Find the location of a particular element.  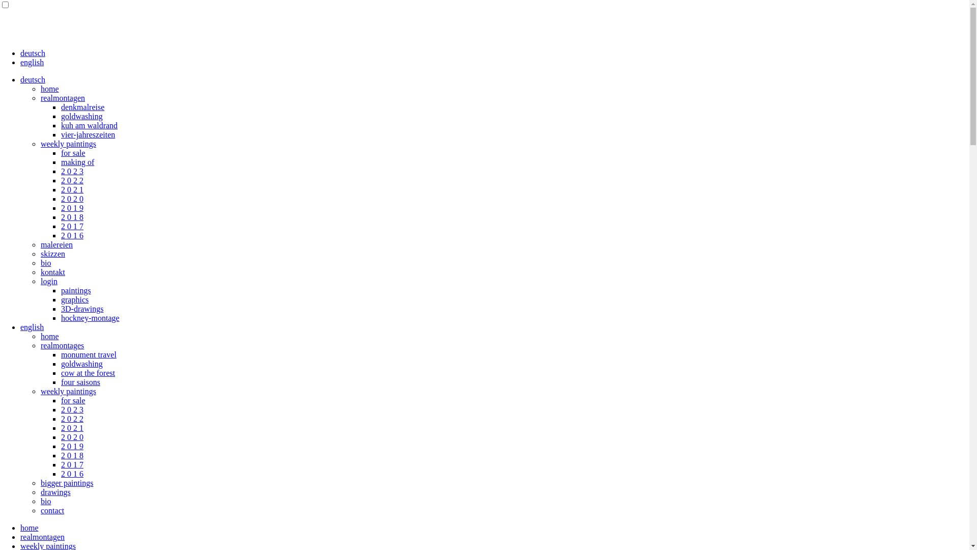

realmontagen is located at coordinates (43, 537).